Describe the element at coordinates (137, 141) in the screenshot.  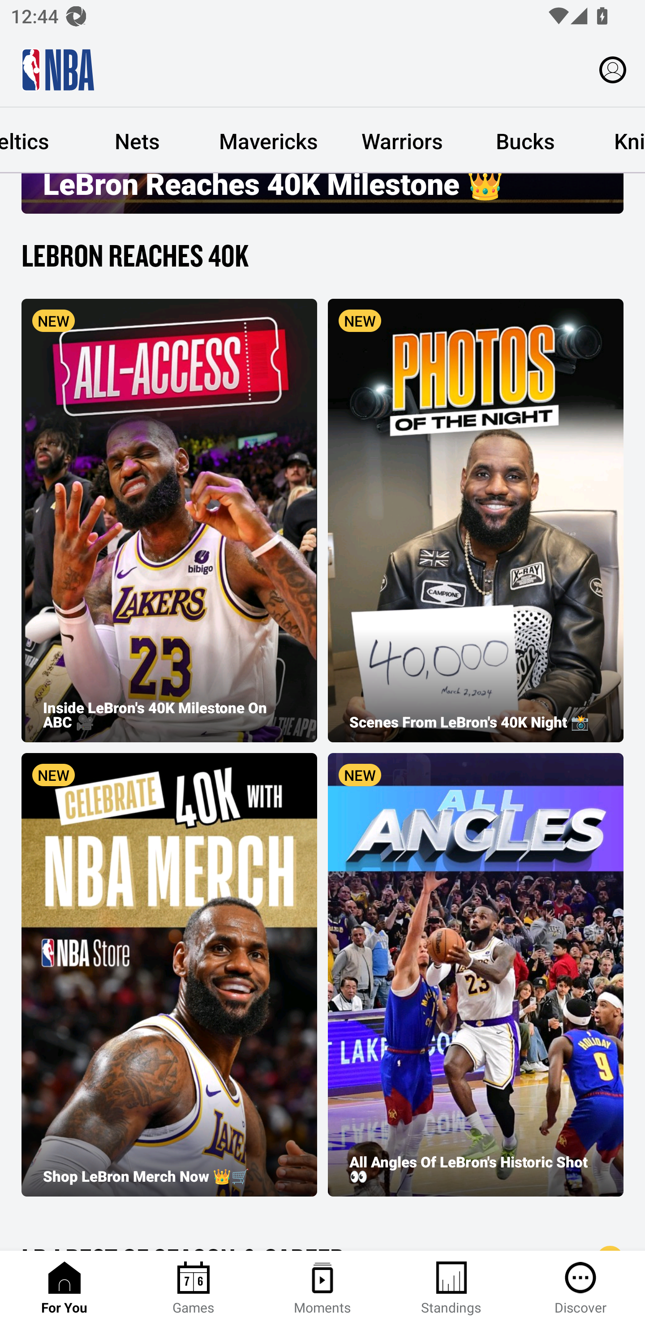
I see `Nets` at that location.